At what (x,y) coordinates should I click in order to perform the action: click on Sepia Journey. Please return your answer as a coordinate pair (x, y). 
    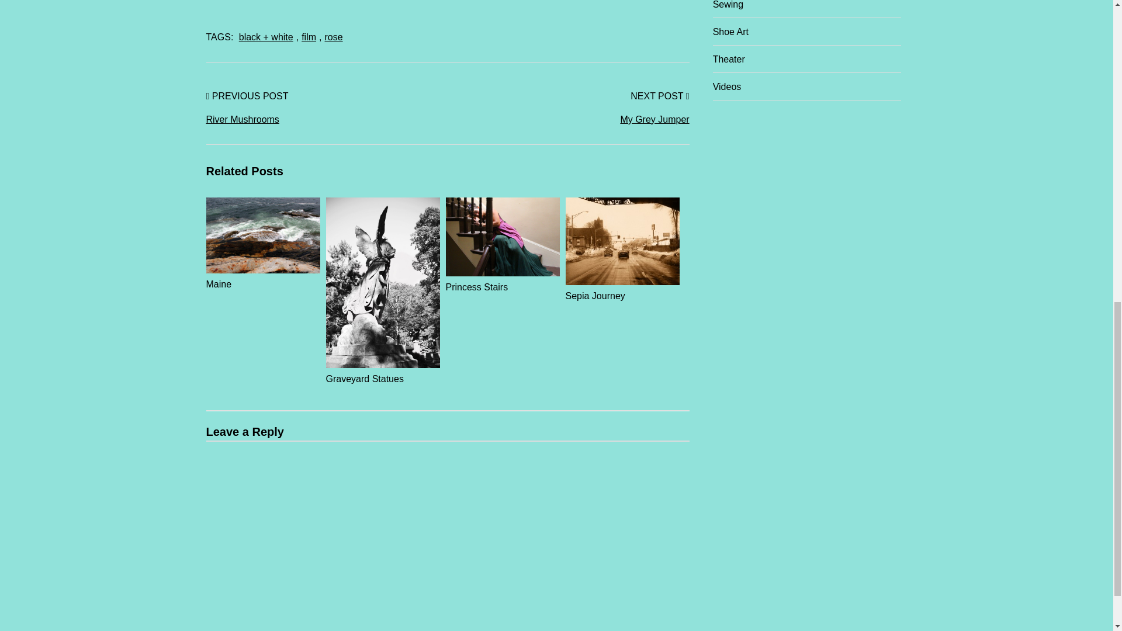
    Looking at the image, I should click on (622, 289).